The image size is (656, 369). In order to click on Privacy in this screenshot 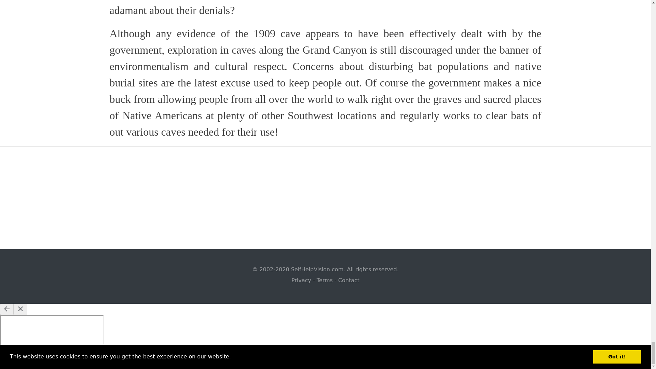, I will do `click(301, 280)`.